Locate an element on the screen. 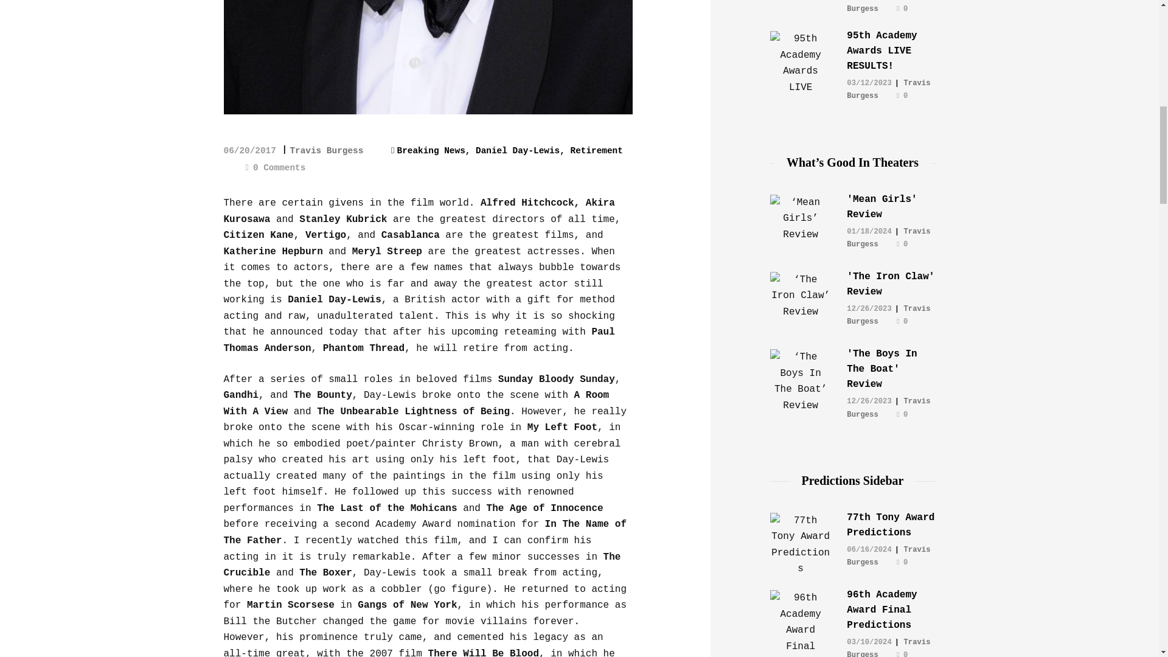 This screenshot has height=657, width=1168. BREAKING NEWS: Daniel Day-Lewis Retires From Acting is located at coordinates (428, 57).